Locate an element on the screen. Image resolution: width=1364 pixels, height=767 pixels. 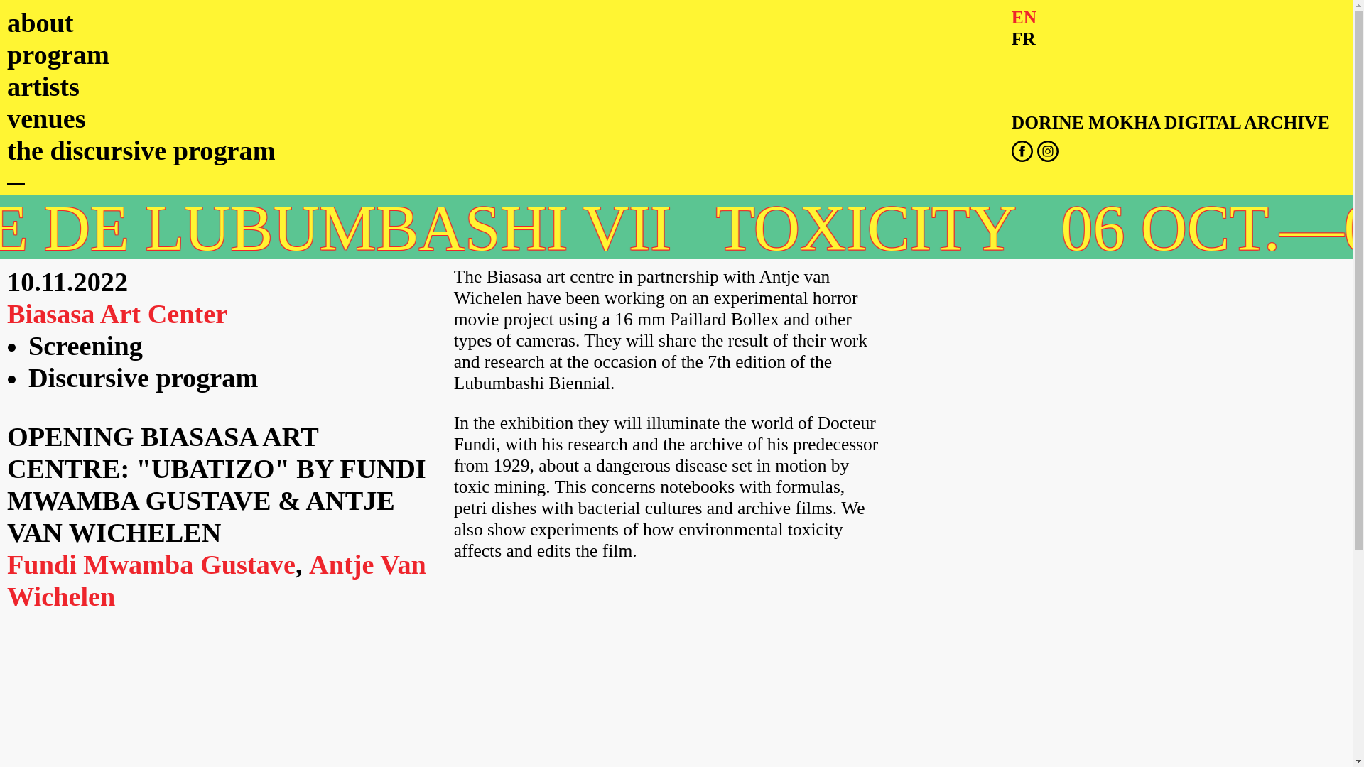
DORINE MOKHA DIGITAL ARCHIVE is located at coordinates (1171, 122).